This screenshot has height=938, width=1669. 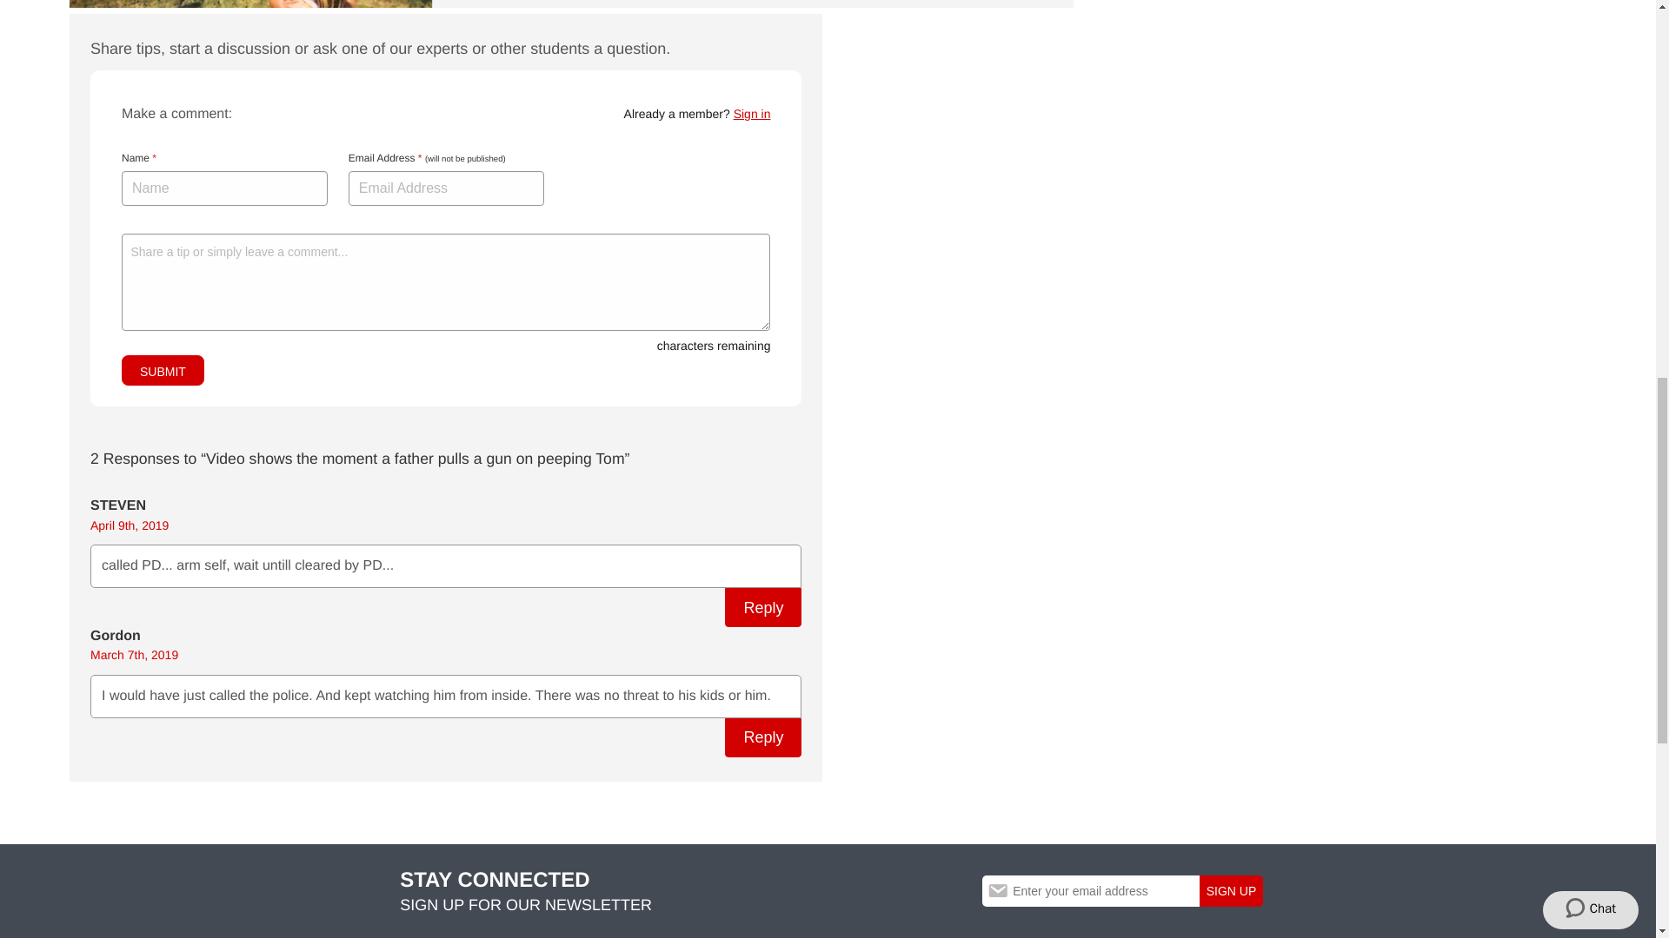 What do you see at coordinates (762, 737) in the screenshot?
I see `Reply` at bounding box center [762, 737].